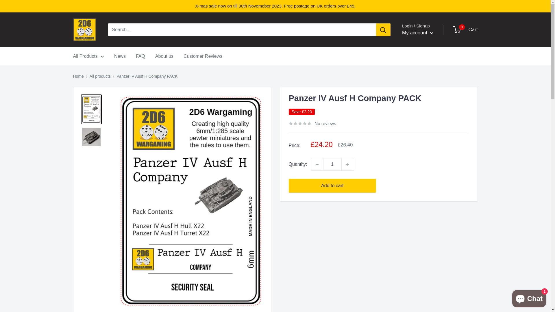  I want to click on About us, so click(164, 56).